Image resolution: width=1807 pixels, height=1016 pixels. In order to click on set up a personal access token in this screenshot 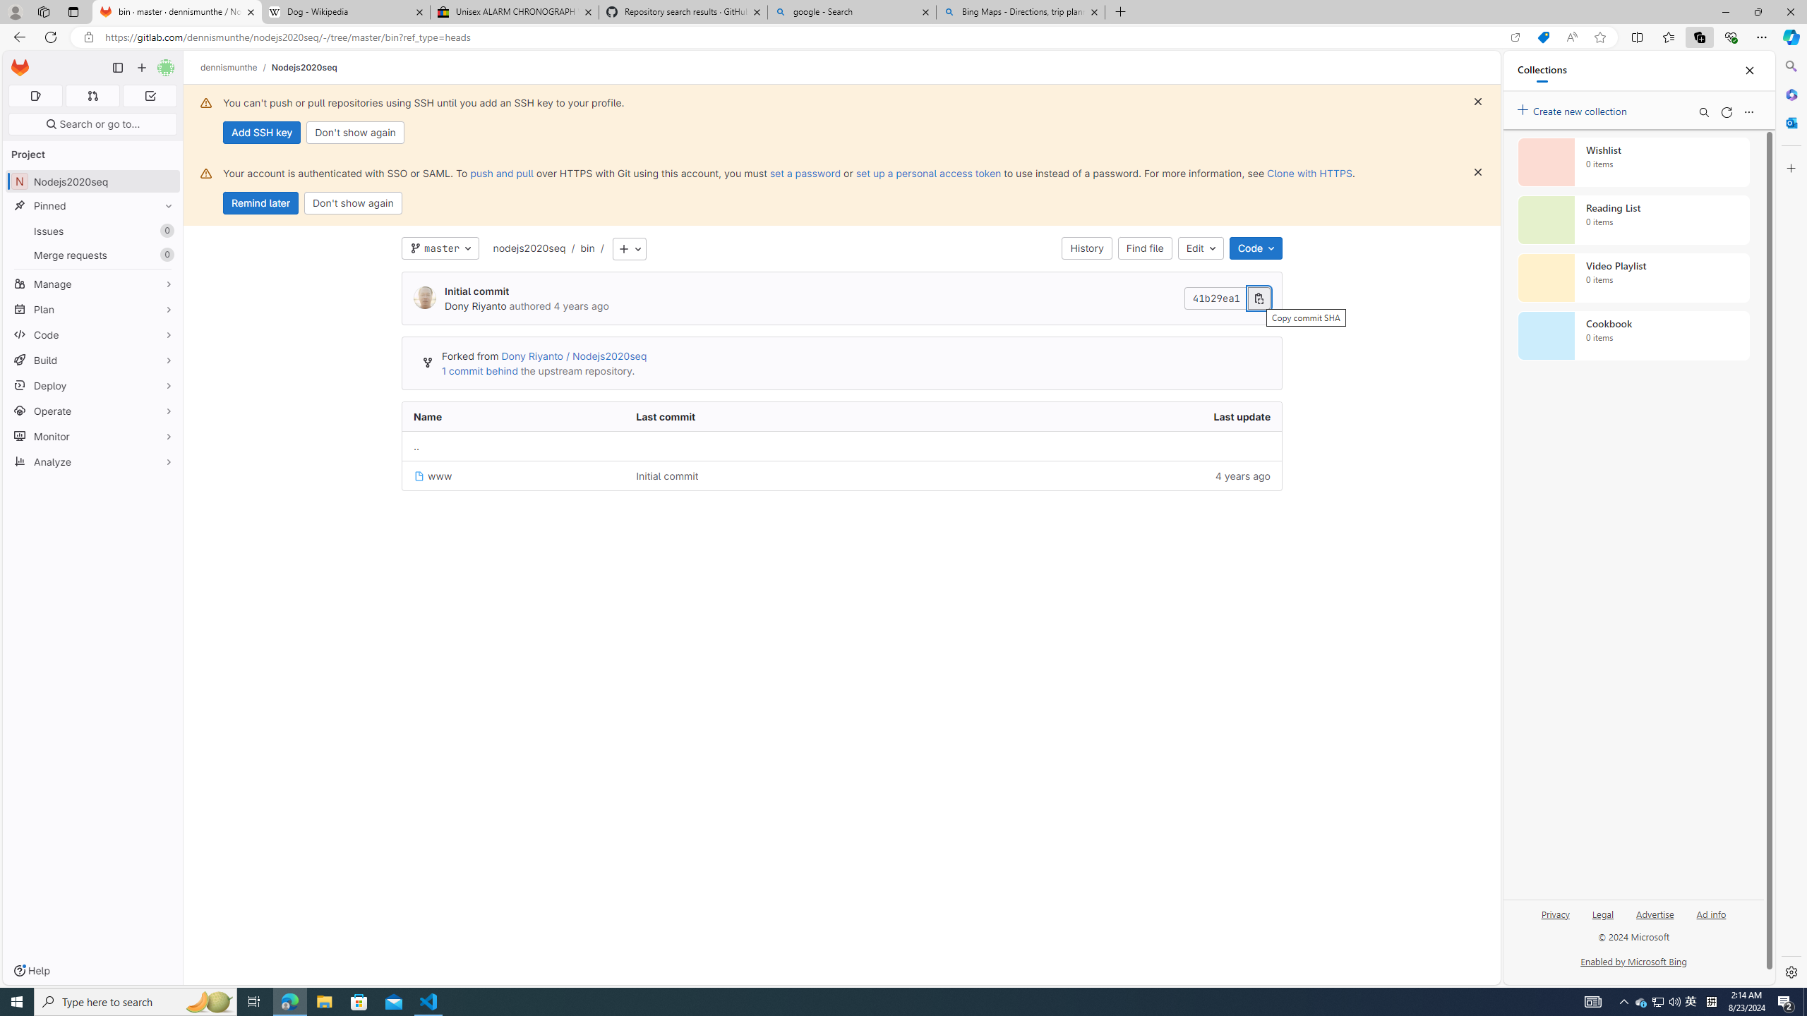, I will do `click(927, 173)`.